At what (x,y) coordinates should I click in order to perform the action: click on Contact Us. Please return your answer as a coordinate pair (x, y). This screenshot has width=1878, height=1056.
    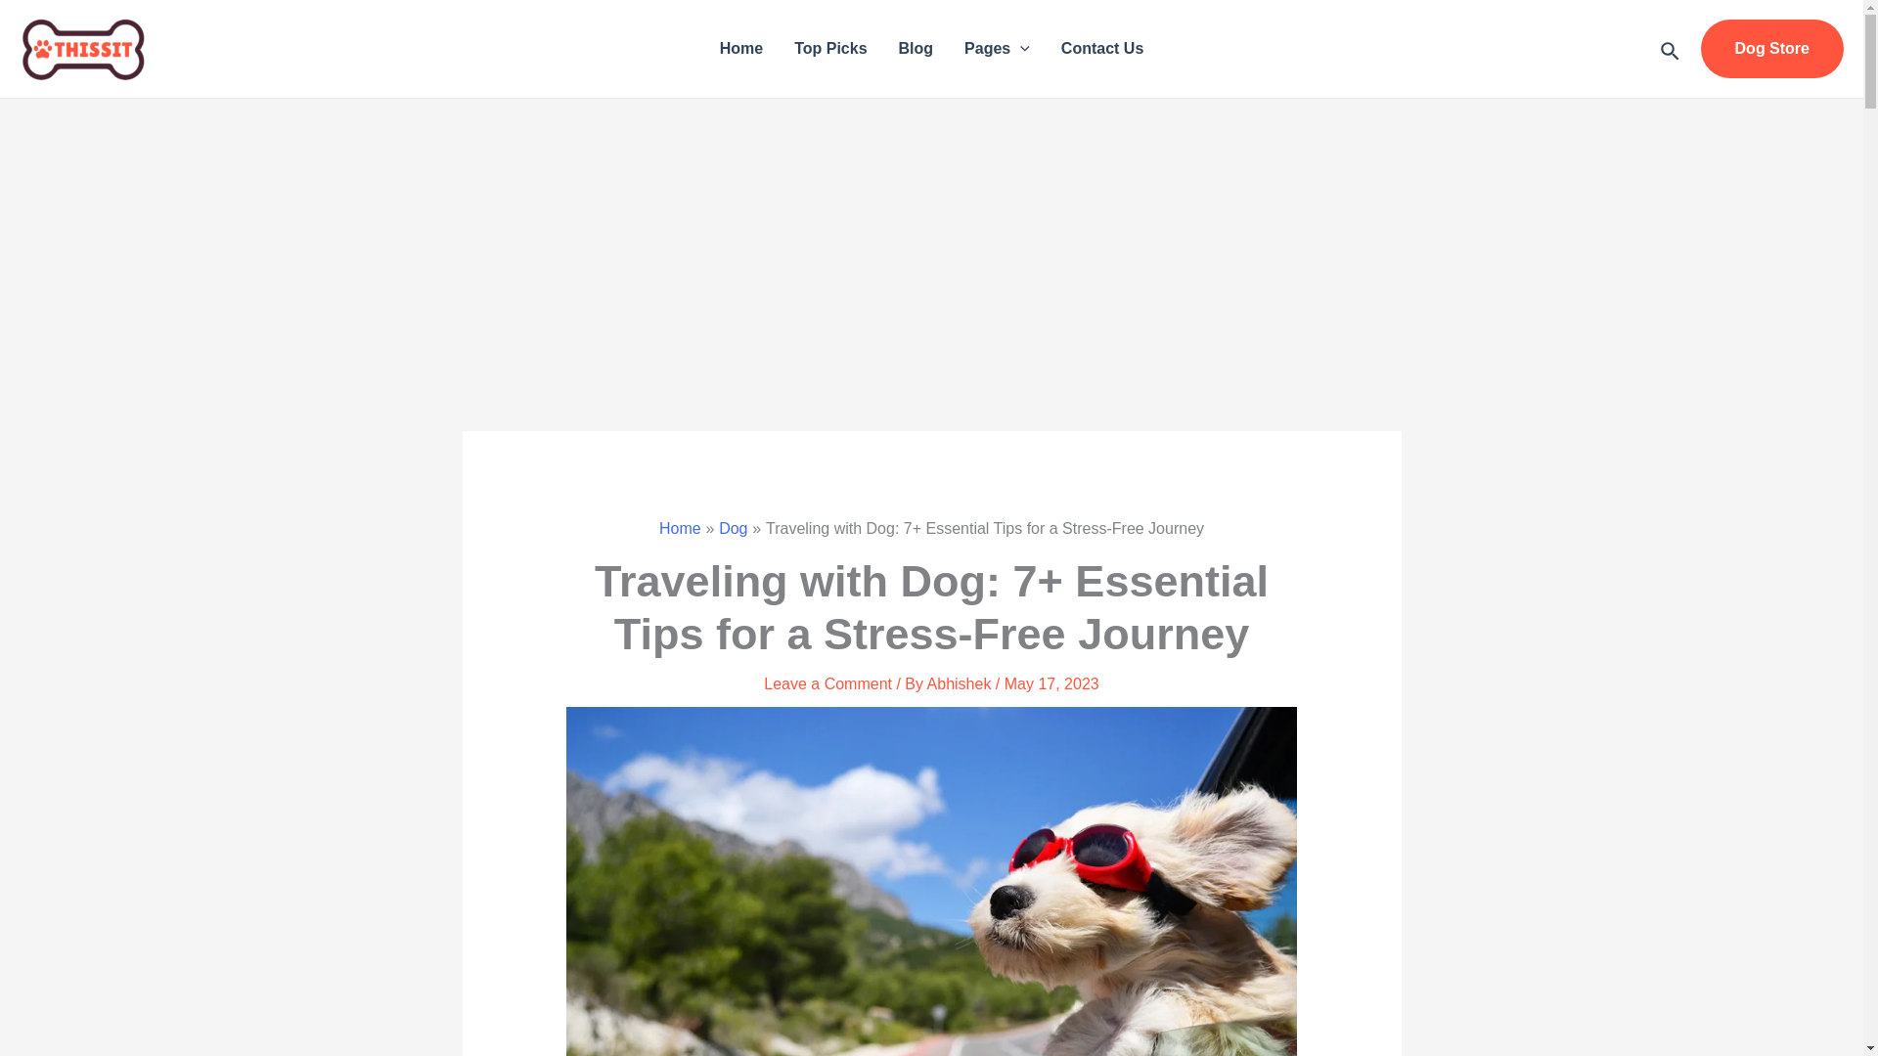
    Looking at the image, I should click on (1101, 48).